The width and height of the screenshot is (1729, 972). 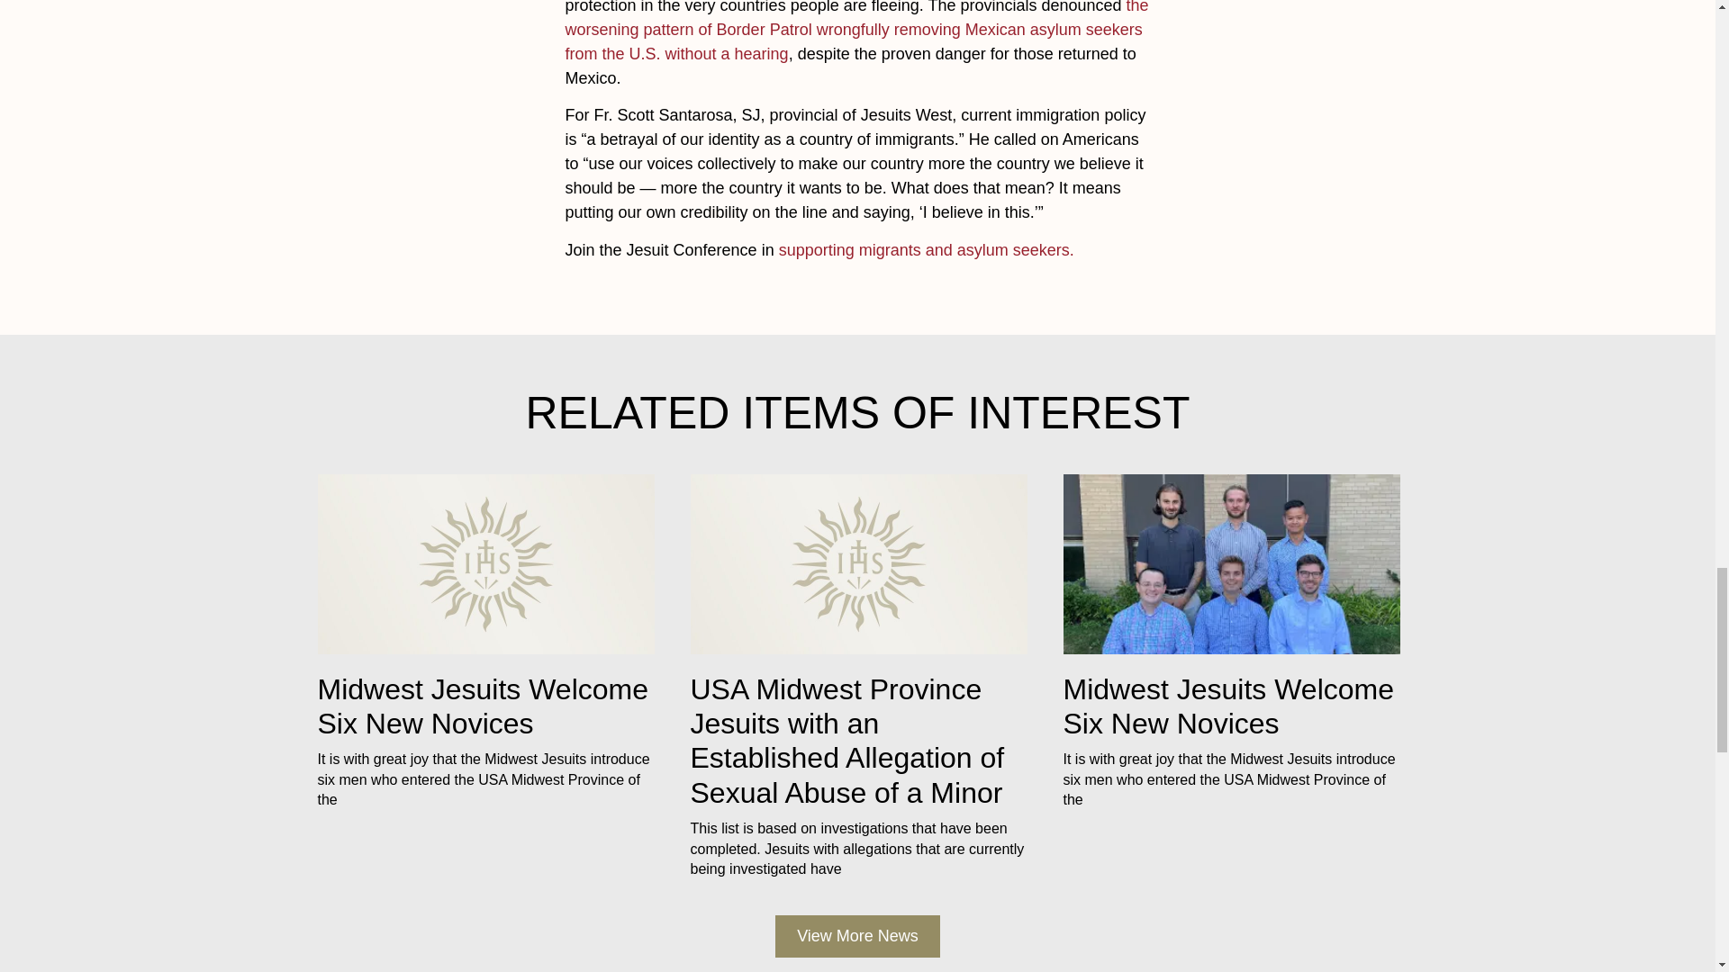 What do you see at coordinates (926, 250) in the screenshot?
I see `supporting migrants and asylum seekers.` at bounding box center [926, 250].